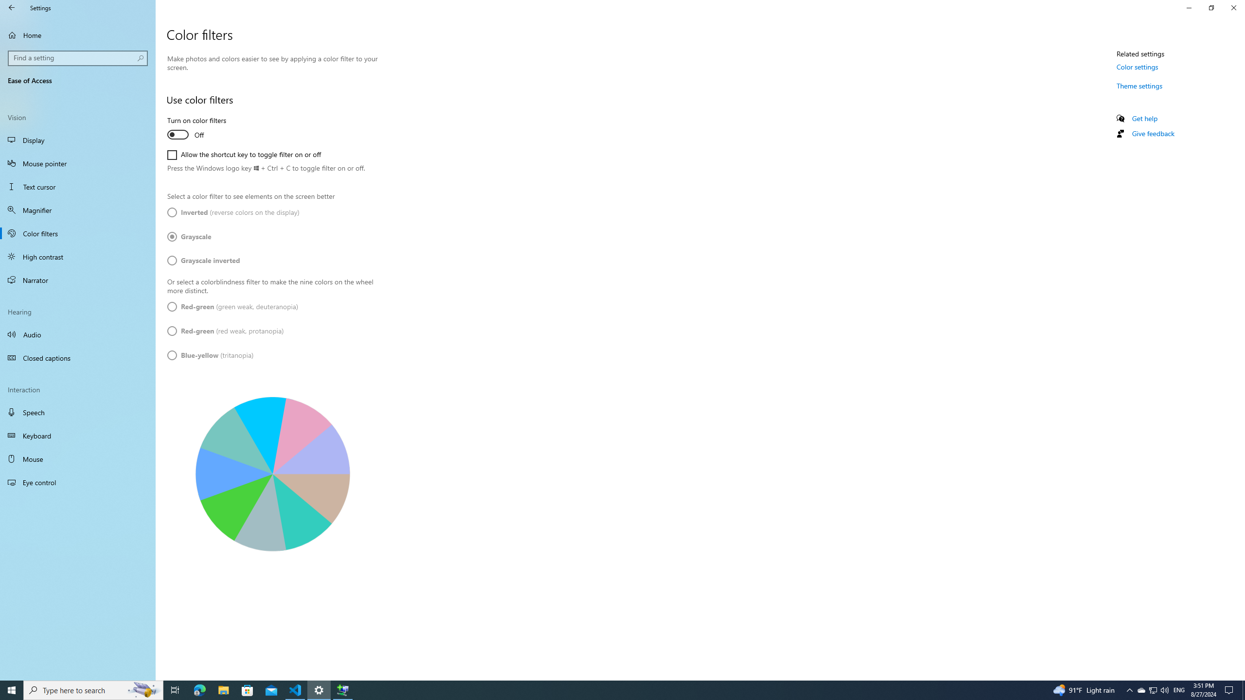  I want to click on Narrator, so click(78, 280).